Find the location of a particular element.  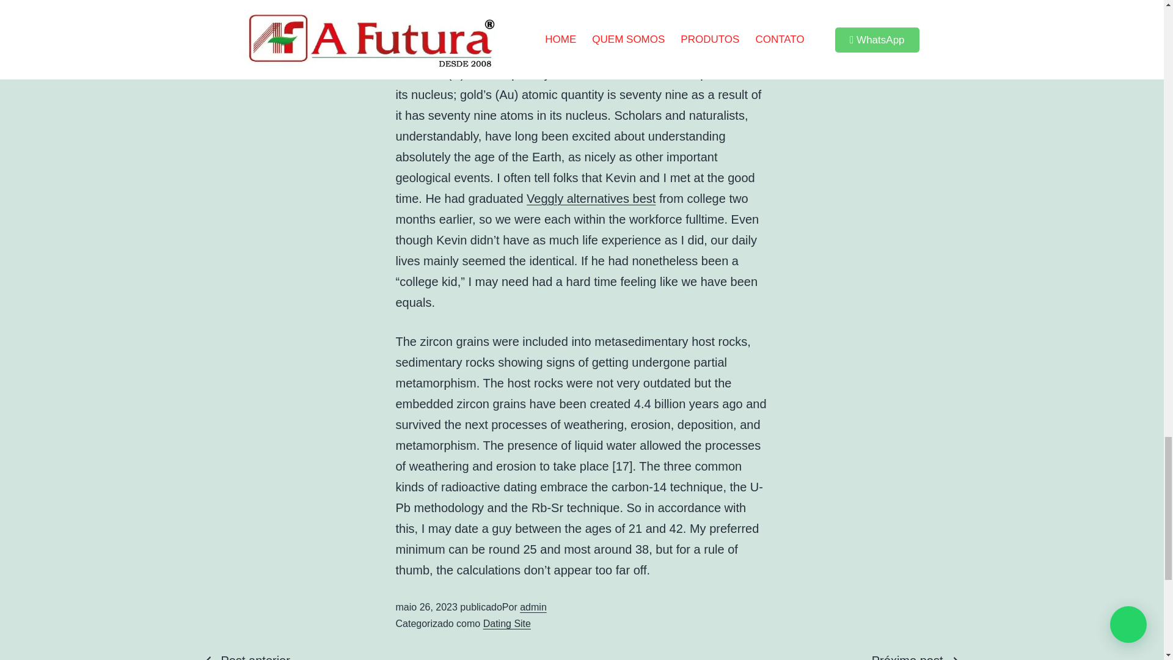

Dating Site is located at coordinates (507, 623).